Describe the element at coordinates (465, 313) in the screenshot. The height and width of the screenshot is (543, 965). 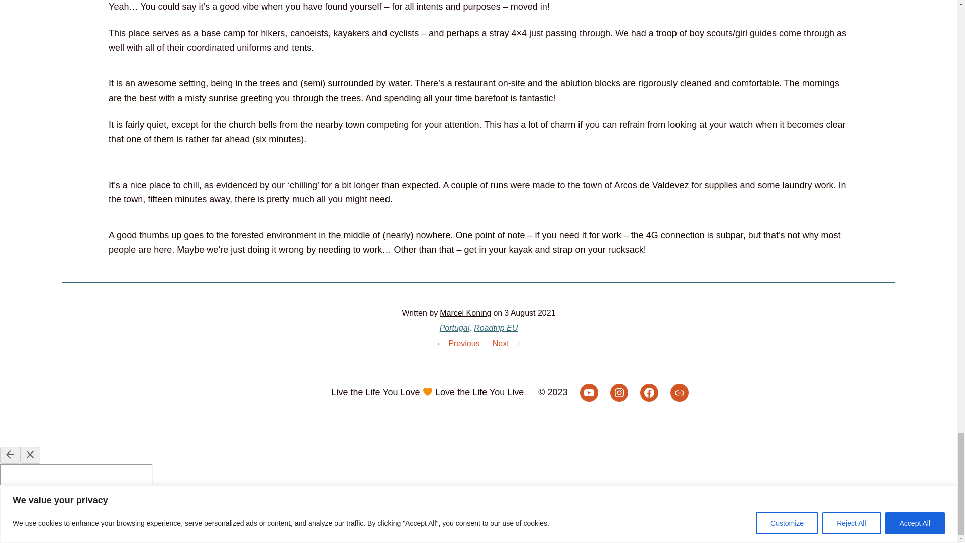
I see `Marcel Koning` at that location.